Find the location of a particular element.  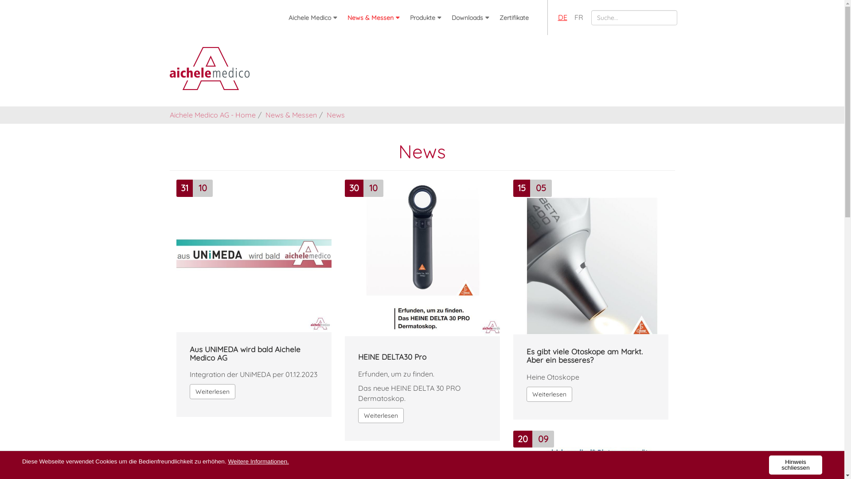

Es gibt viele Otoskope am Markt. Aber ein besseres? is located at coordinates (591, 356).